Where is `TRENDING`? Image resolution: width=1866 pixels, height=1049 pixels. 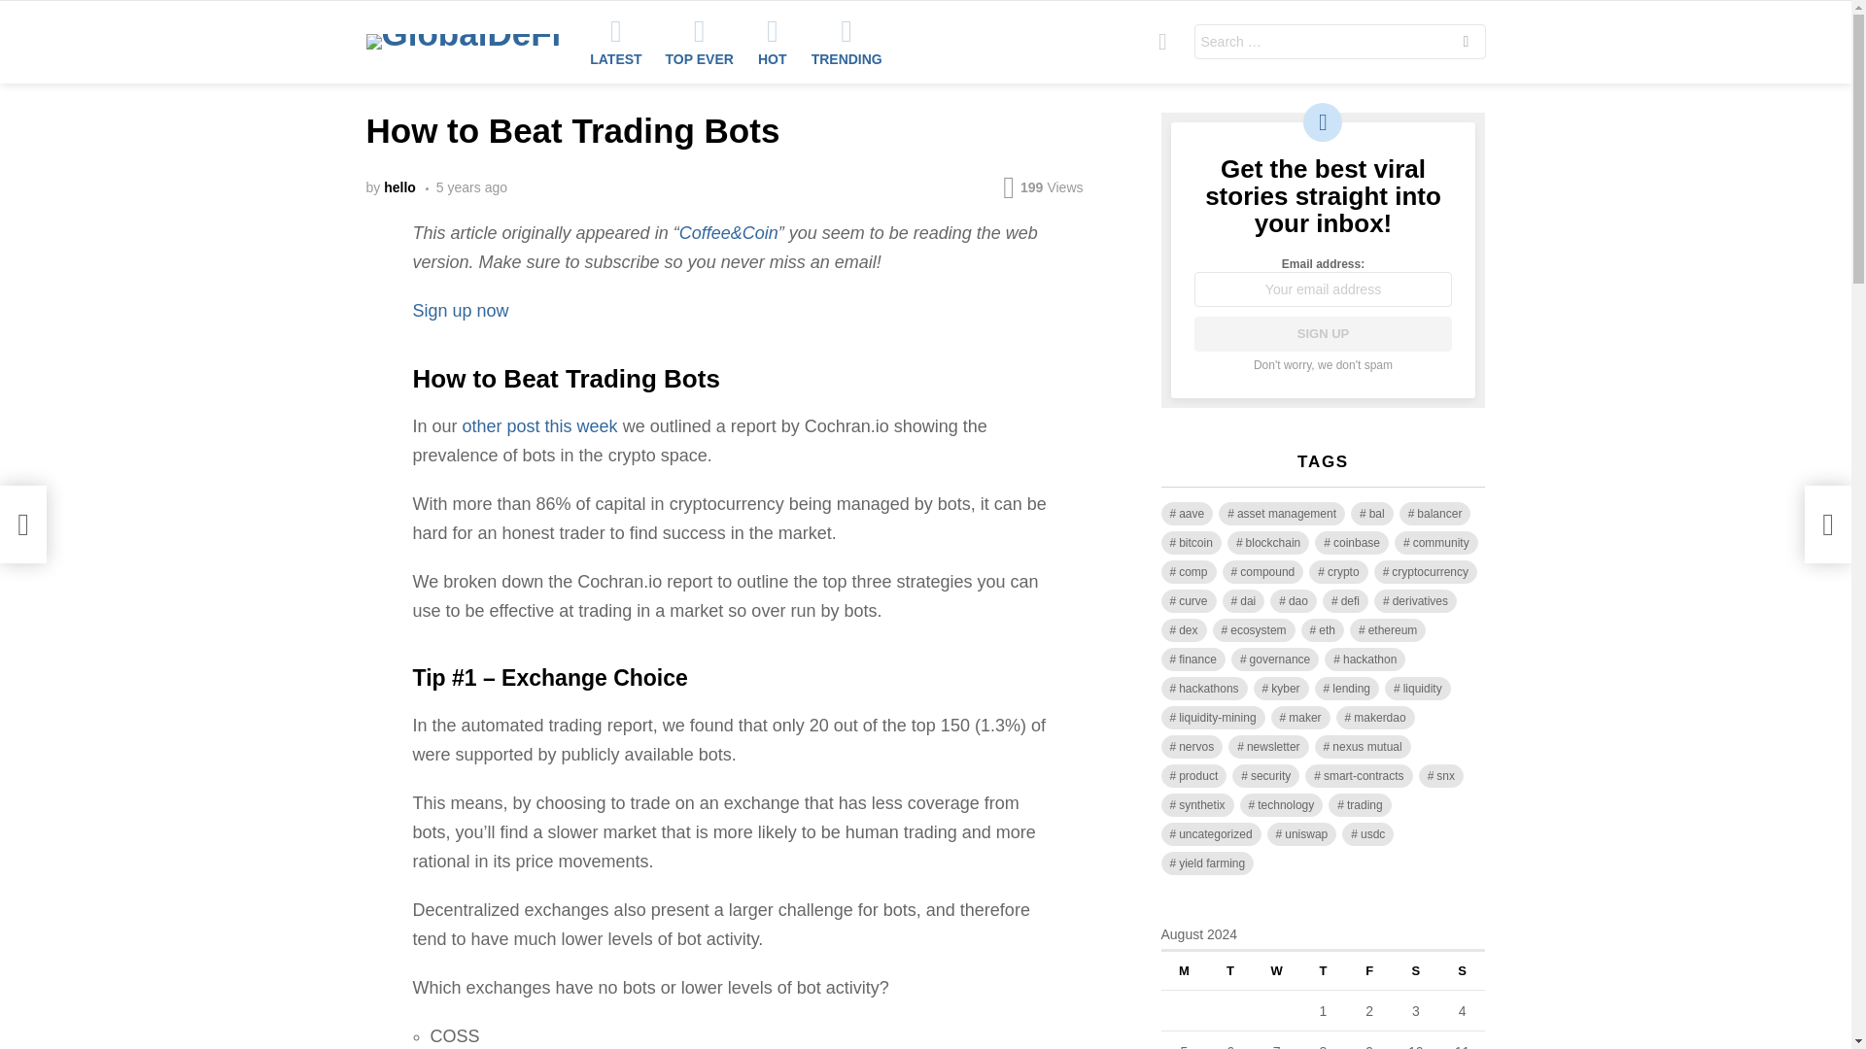 TRENDING is located at coordinates (847, 42).